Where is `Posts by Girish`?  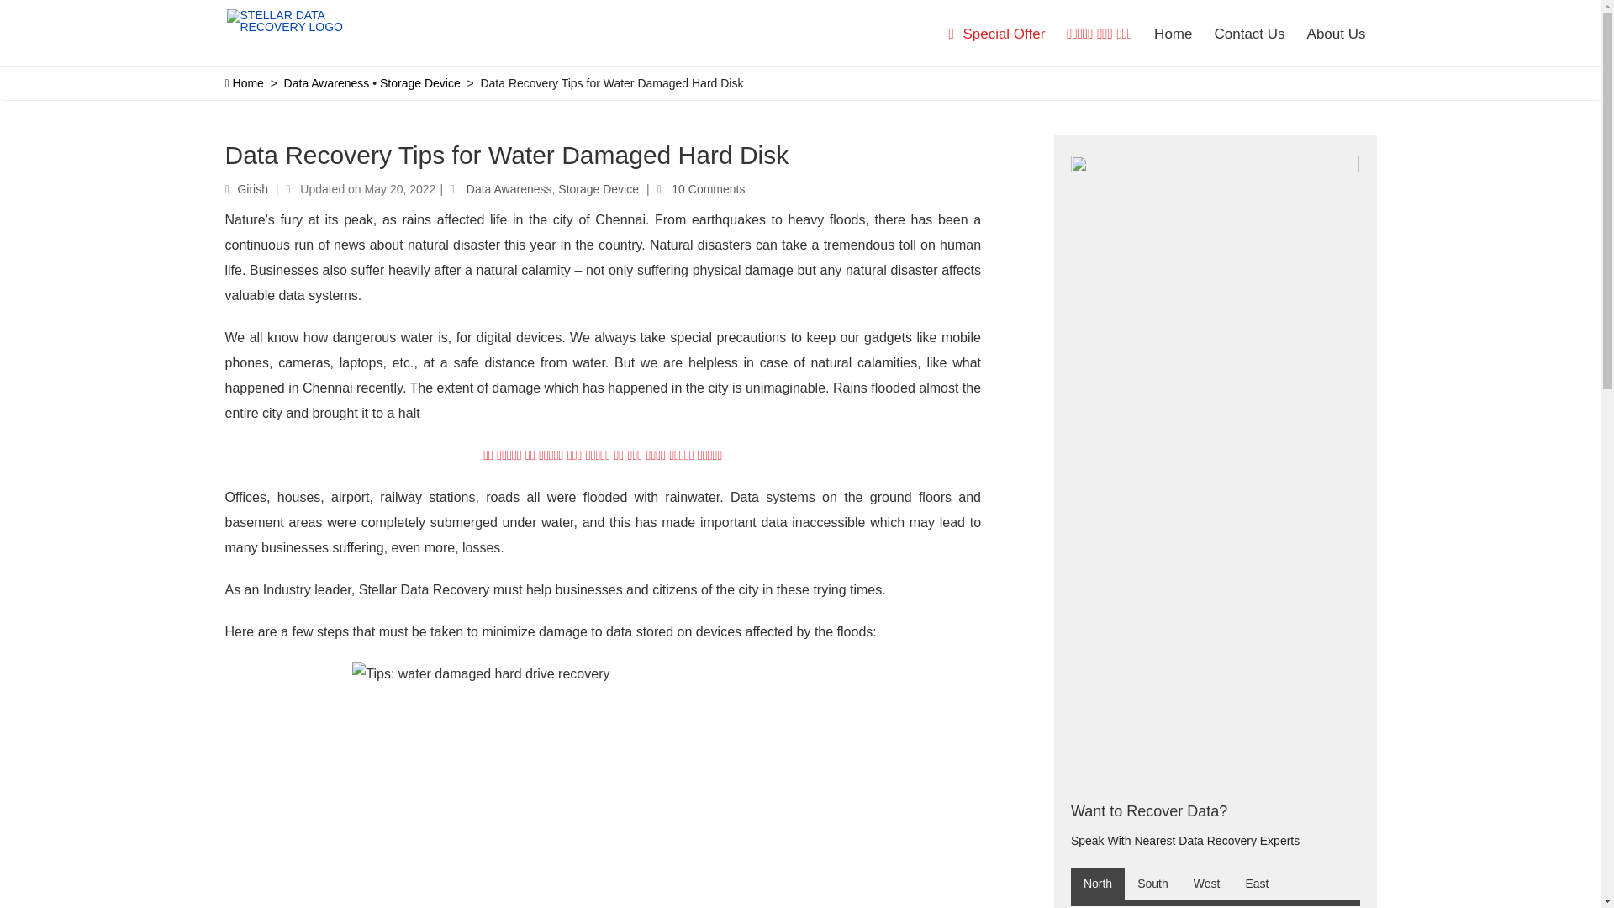
Posts by Girish is located at coordinates (252, 189).